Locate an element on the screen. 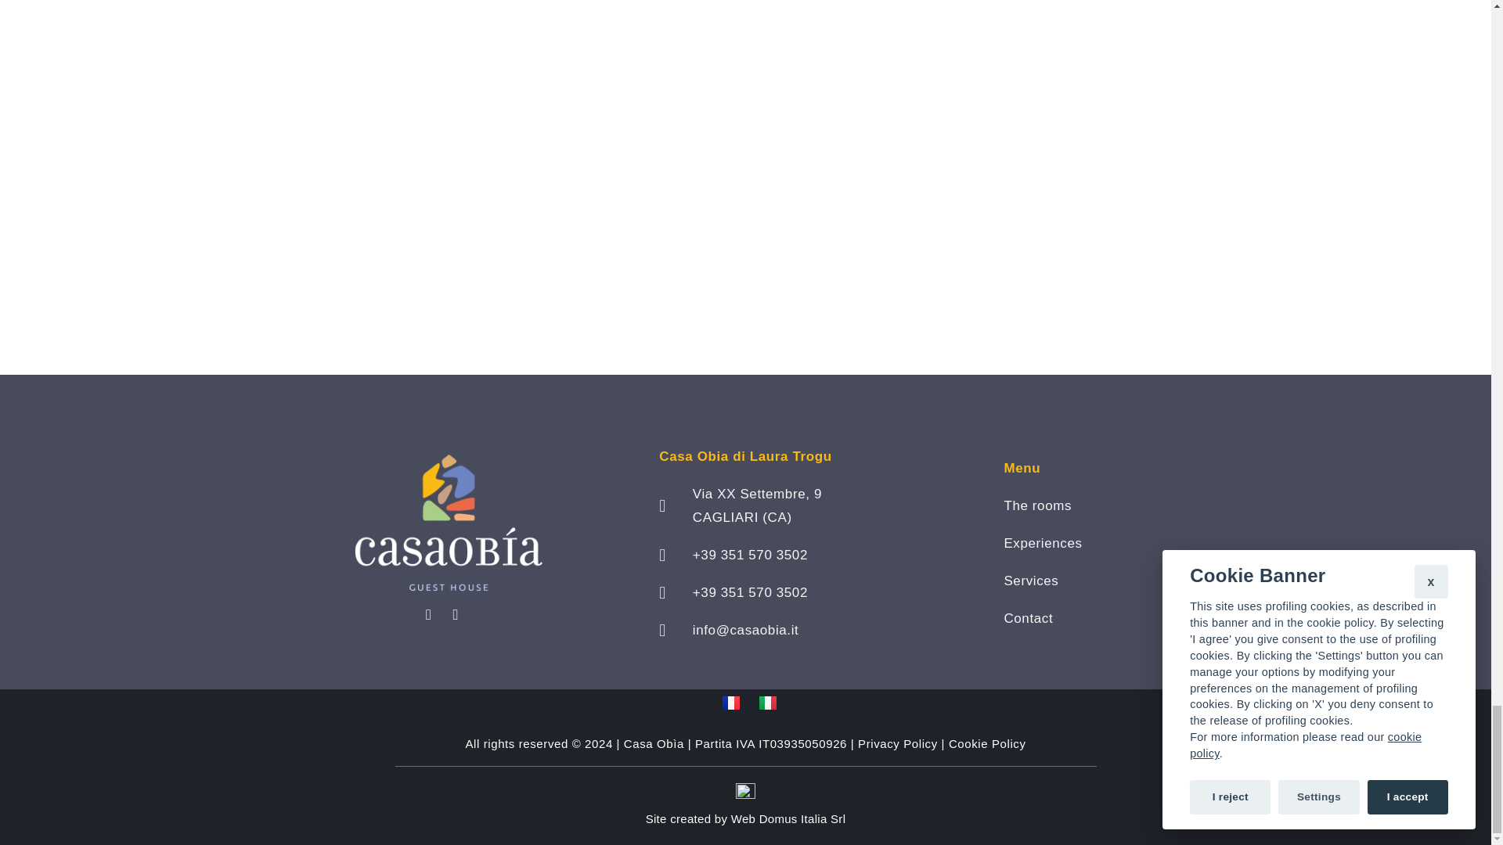 Image resolution: width=1503 pixels, height=845 pixels. Experiences is located at coordinates (1043, 543).